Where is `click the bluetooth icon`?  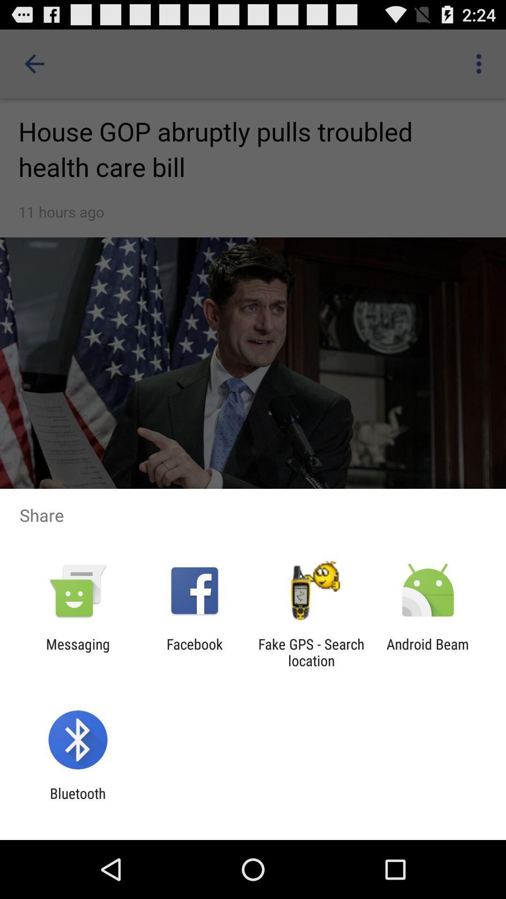 click the bluetooth icon is located at coordinates (78, 802).